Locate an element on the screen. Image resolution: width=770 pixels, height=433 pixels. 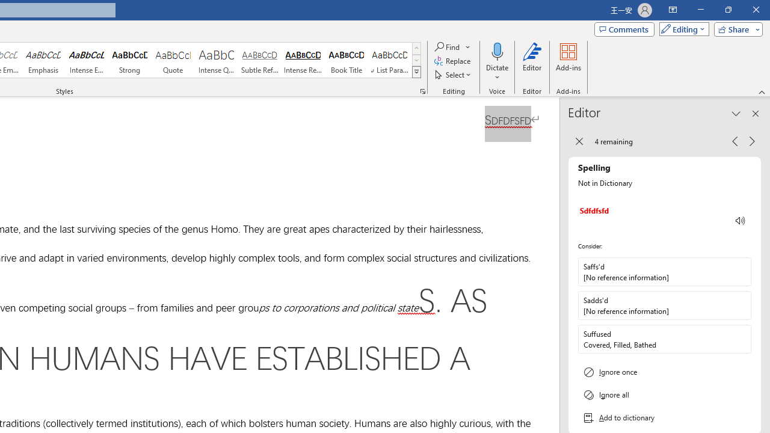
Find is located at coordinates (453, 47).